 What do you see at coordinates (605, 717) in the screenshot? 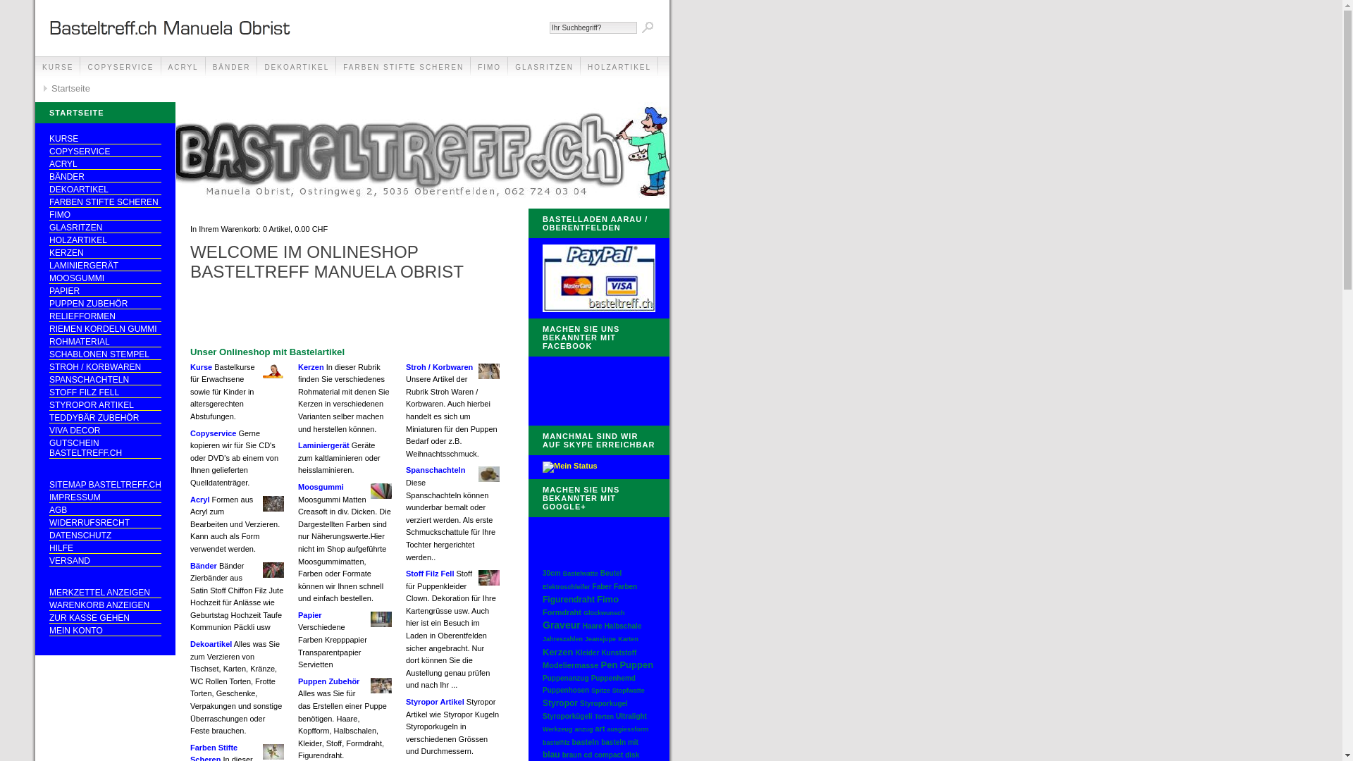
I see `Torten` at bounding box center [605, 717].